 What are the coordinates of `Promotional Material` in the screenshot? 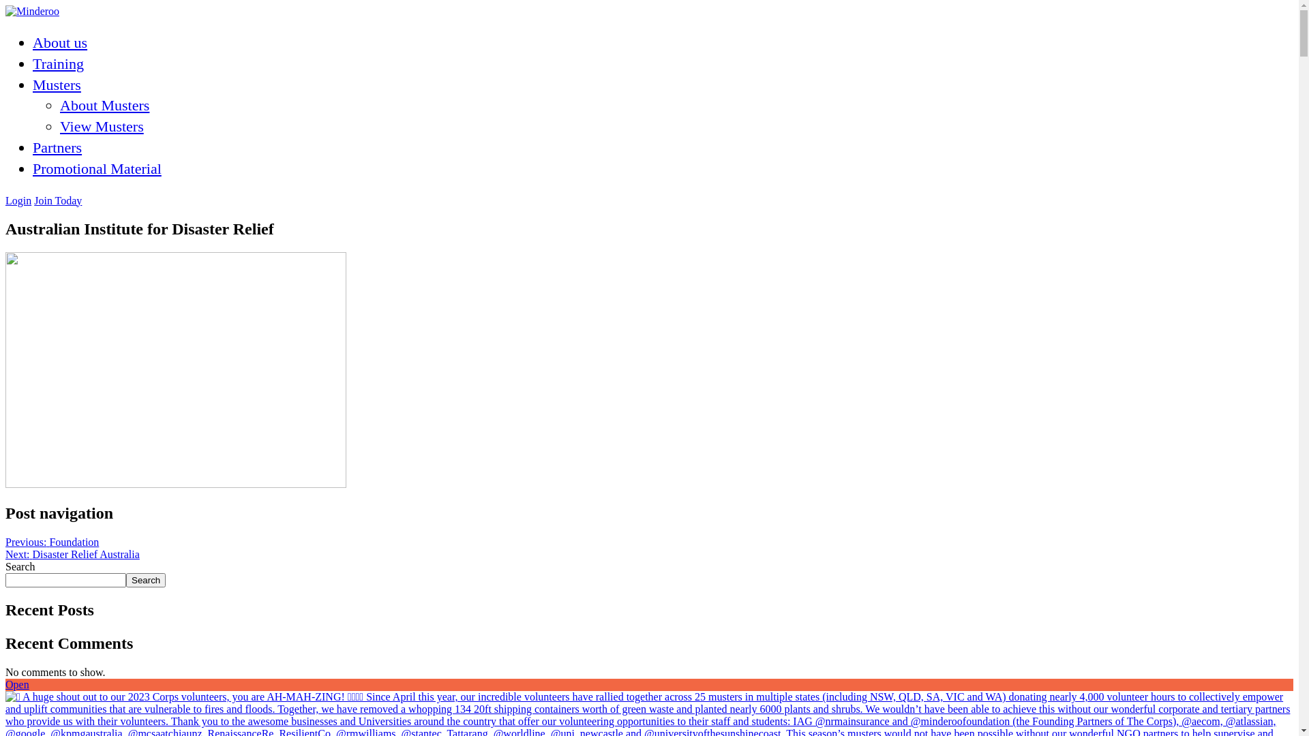 It's located at (97, 169).